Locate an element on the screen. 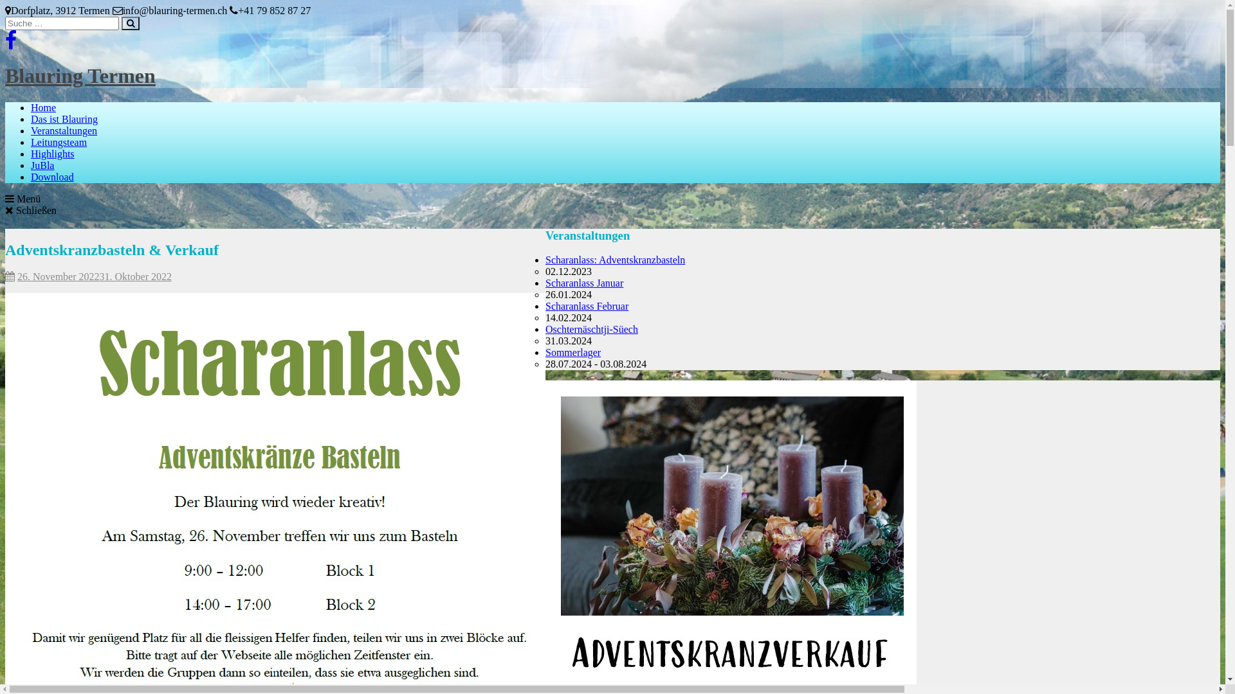 Image resolution: width=1235 pixels, height=694 pixels. Scharanlass: Adventskranzbasteln is located at coordinates (615, 260).